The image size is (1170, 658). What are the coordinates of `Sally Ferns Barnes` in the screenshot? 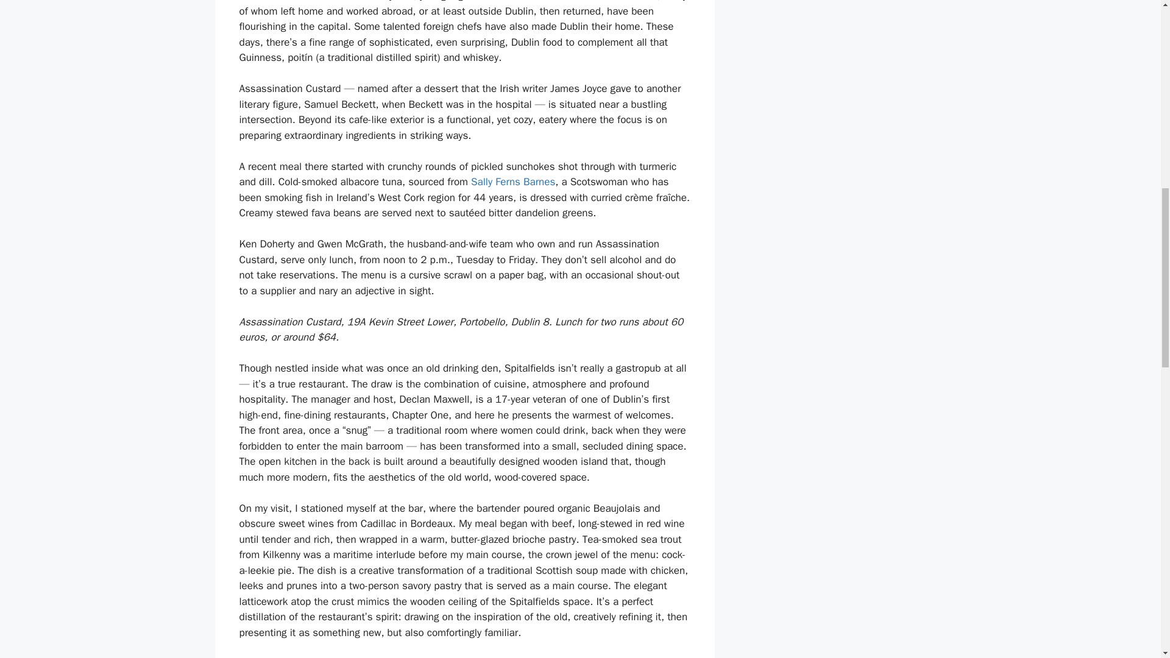 It's located at (513, 182).